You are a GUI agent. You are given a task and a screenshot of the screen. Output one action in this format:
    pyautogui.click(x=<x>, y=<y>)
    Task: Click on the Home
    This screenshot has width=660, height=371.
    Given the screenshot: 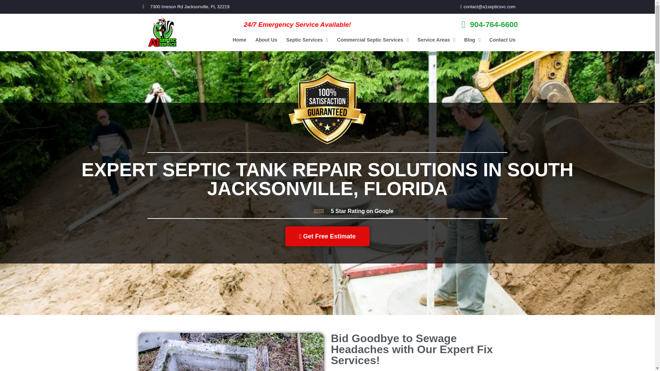 What is the action you would take?
    pyautogui.click(x=239, y=40)
    